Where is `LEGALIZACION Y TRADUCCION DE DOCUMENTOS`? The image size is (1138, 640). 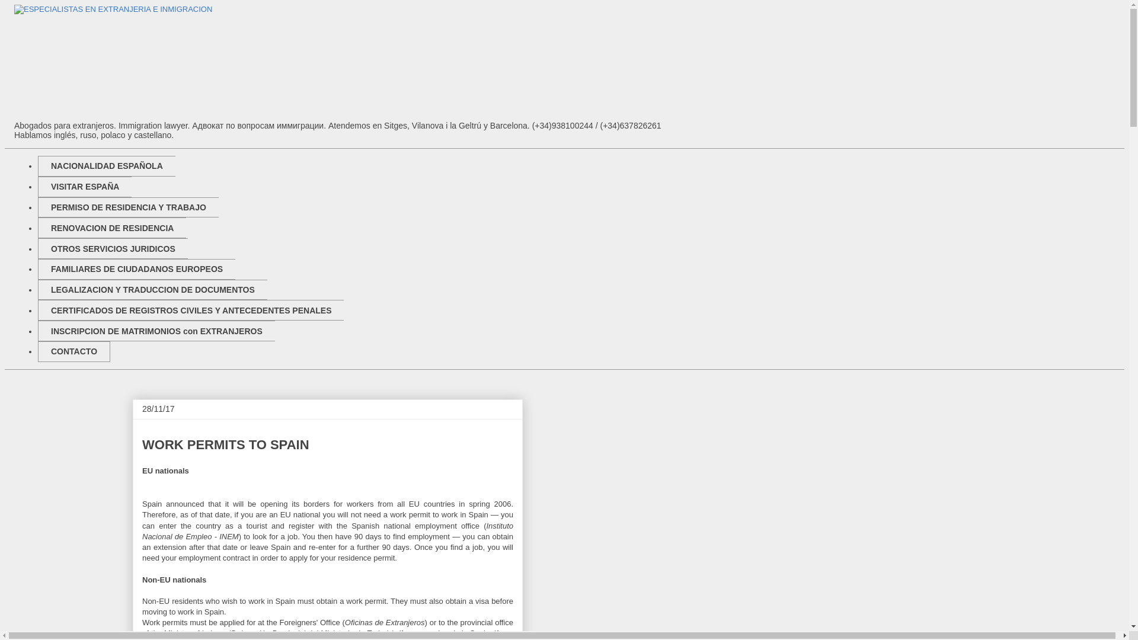 LEGALIZACION Y TRADUCCION DE DOCUMENTOS is located at coordinates (152, 289).